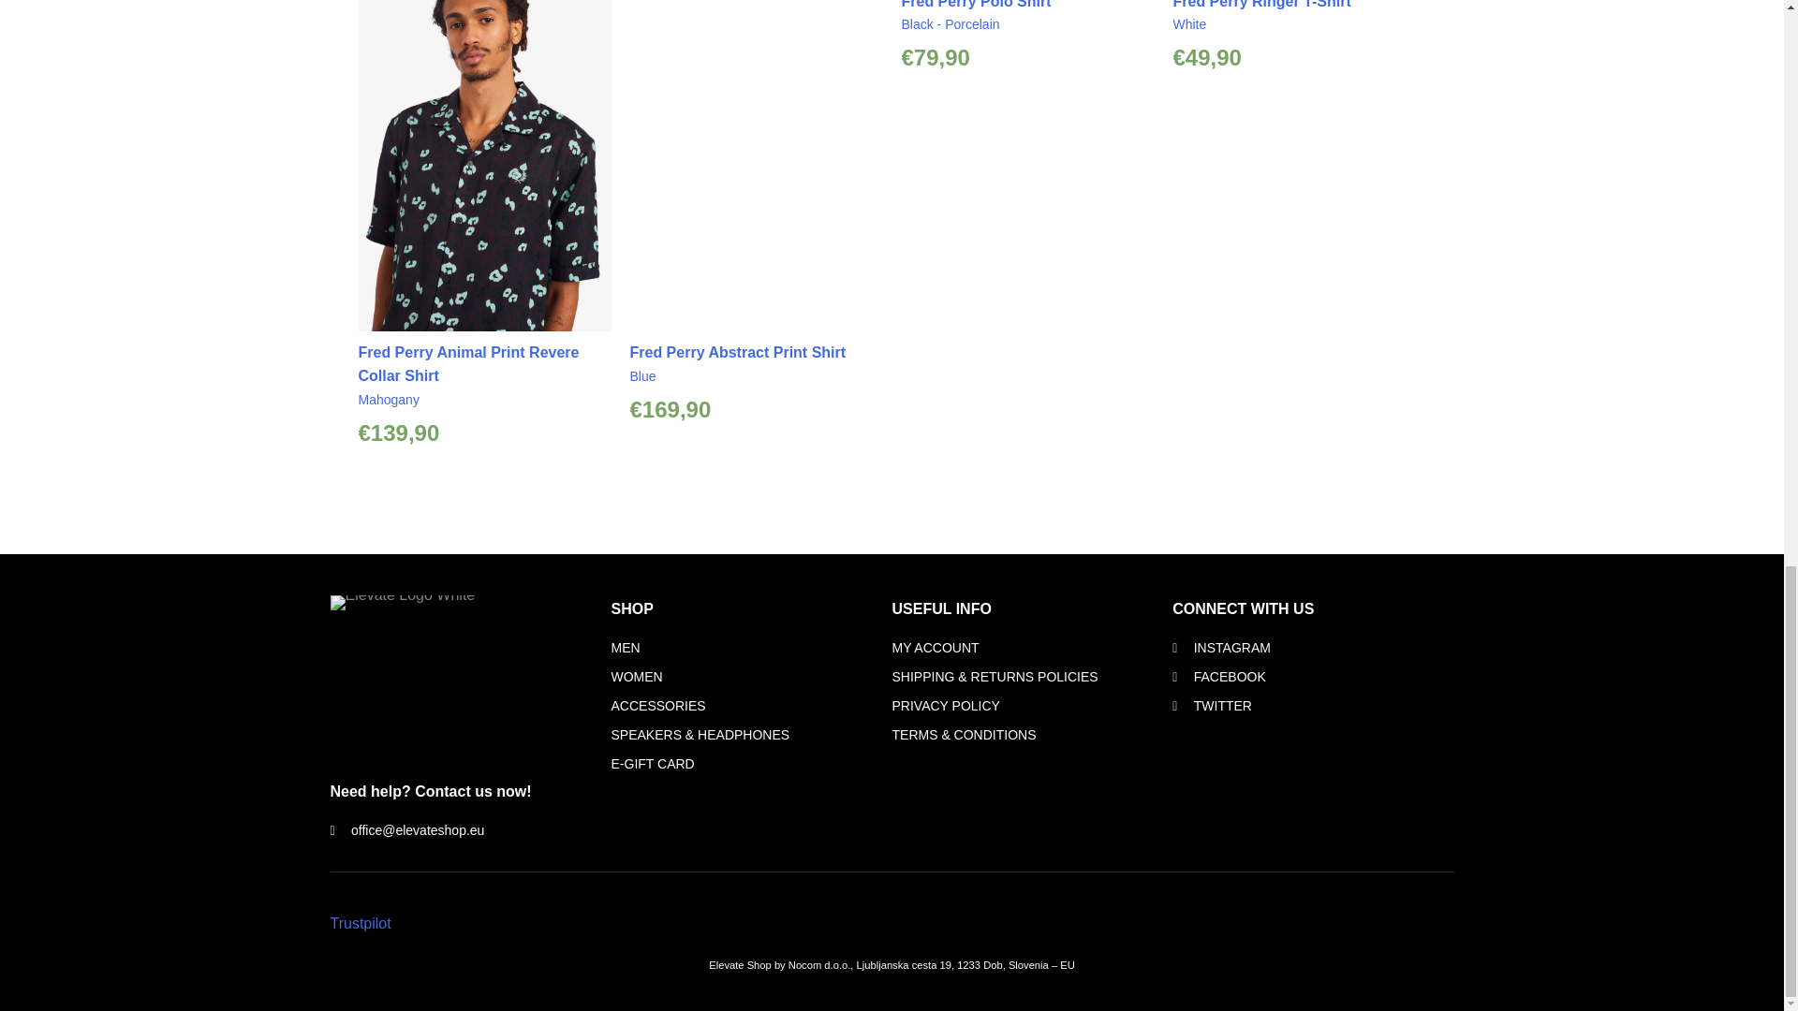 Image resolution: width=1798 pixels, height=1011 pixels. What do you see at coordinates (950, 24) in the screenshot?
I see `Black - Porcelain` at bounding box center [950, 24].